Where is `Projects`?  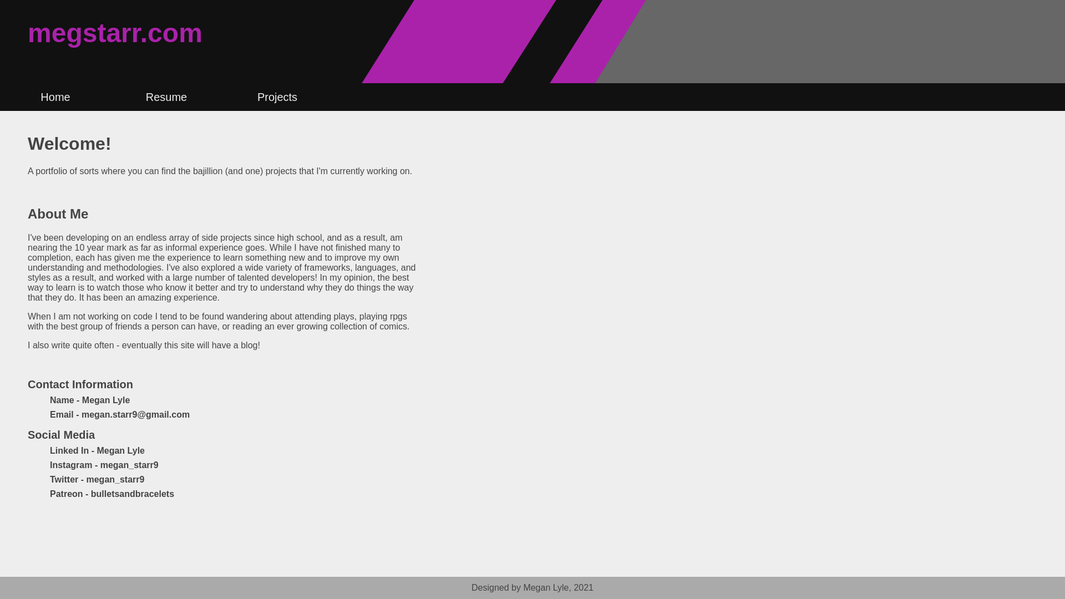 Projects is located at coordinates (277, 97).